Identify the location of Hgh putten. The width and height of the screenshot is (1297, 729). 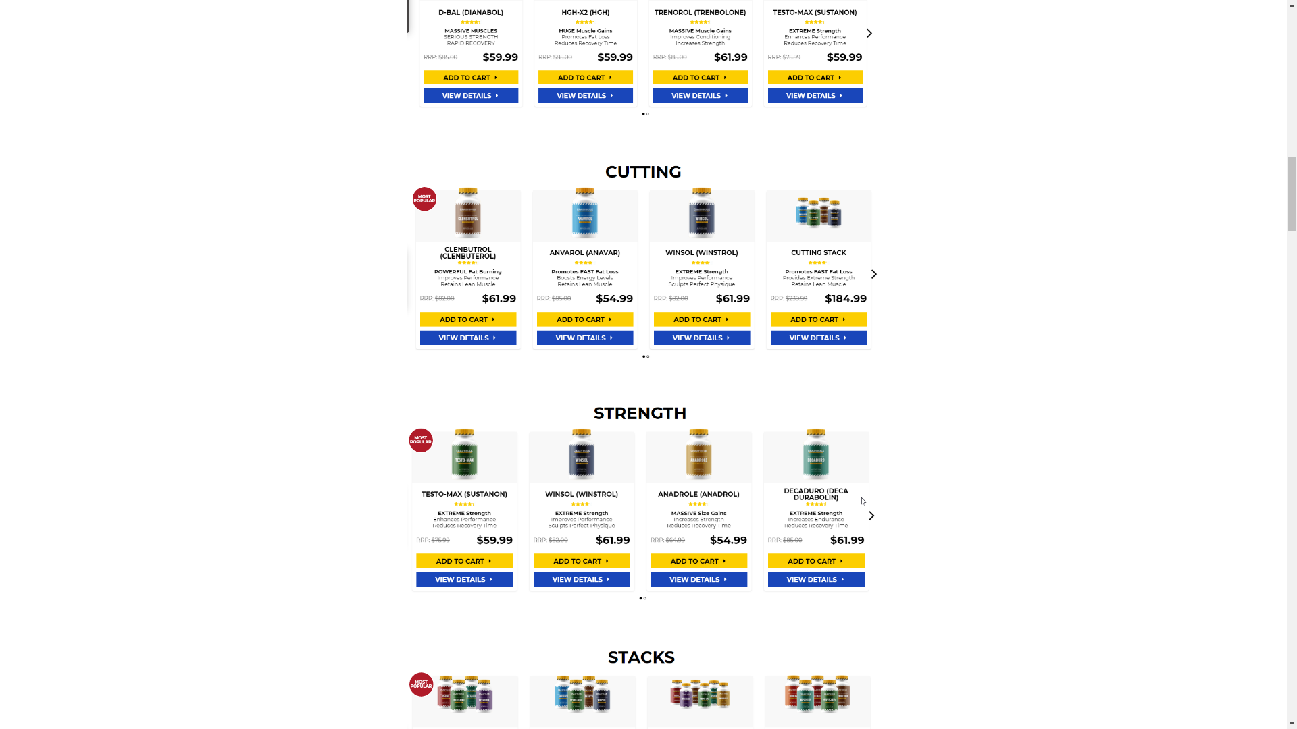
(643, 501).